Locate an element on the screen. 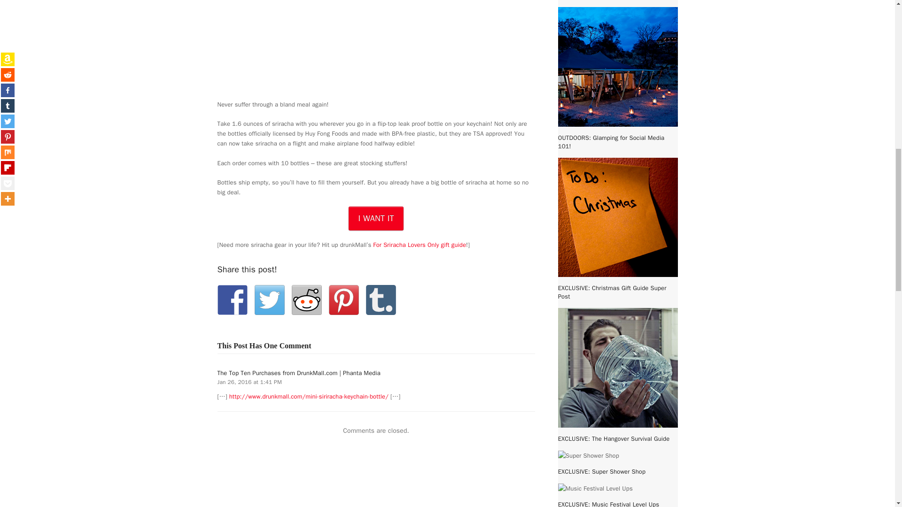  Visit Site is located at coordinates (376, 218).